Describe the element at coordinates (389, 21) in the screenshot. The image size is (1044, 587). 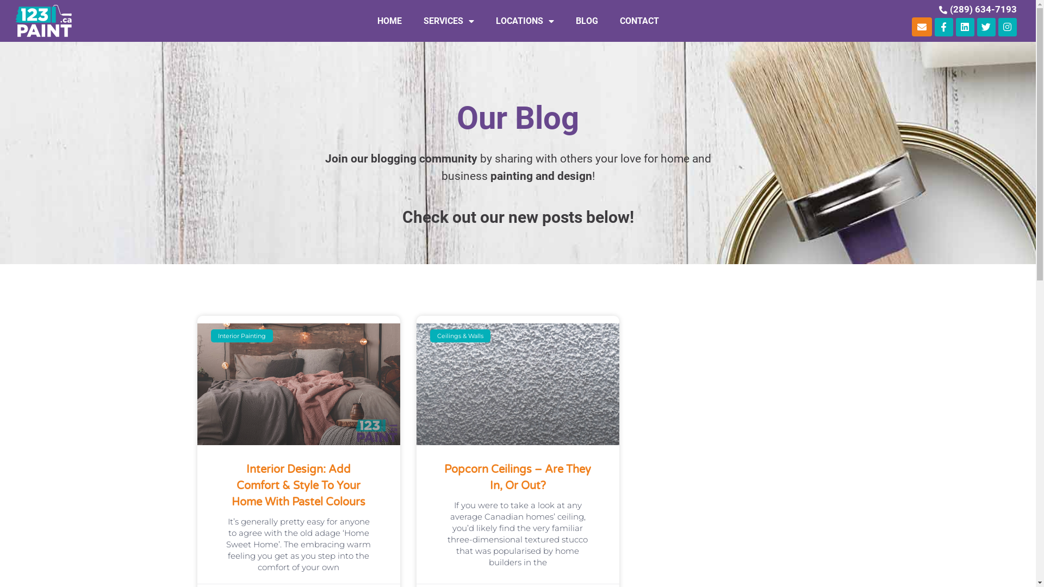
I see `HOME` at that location.